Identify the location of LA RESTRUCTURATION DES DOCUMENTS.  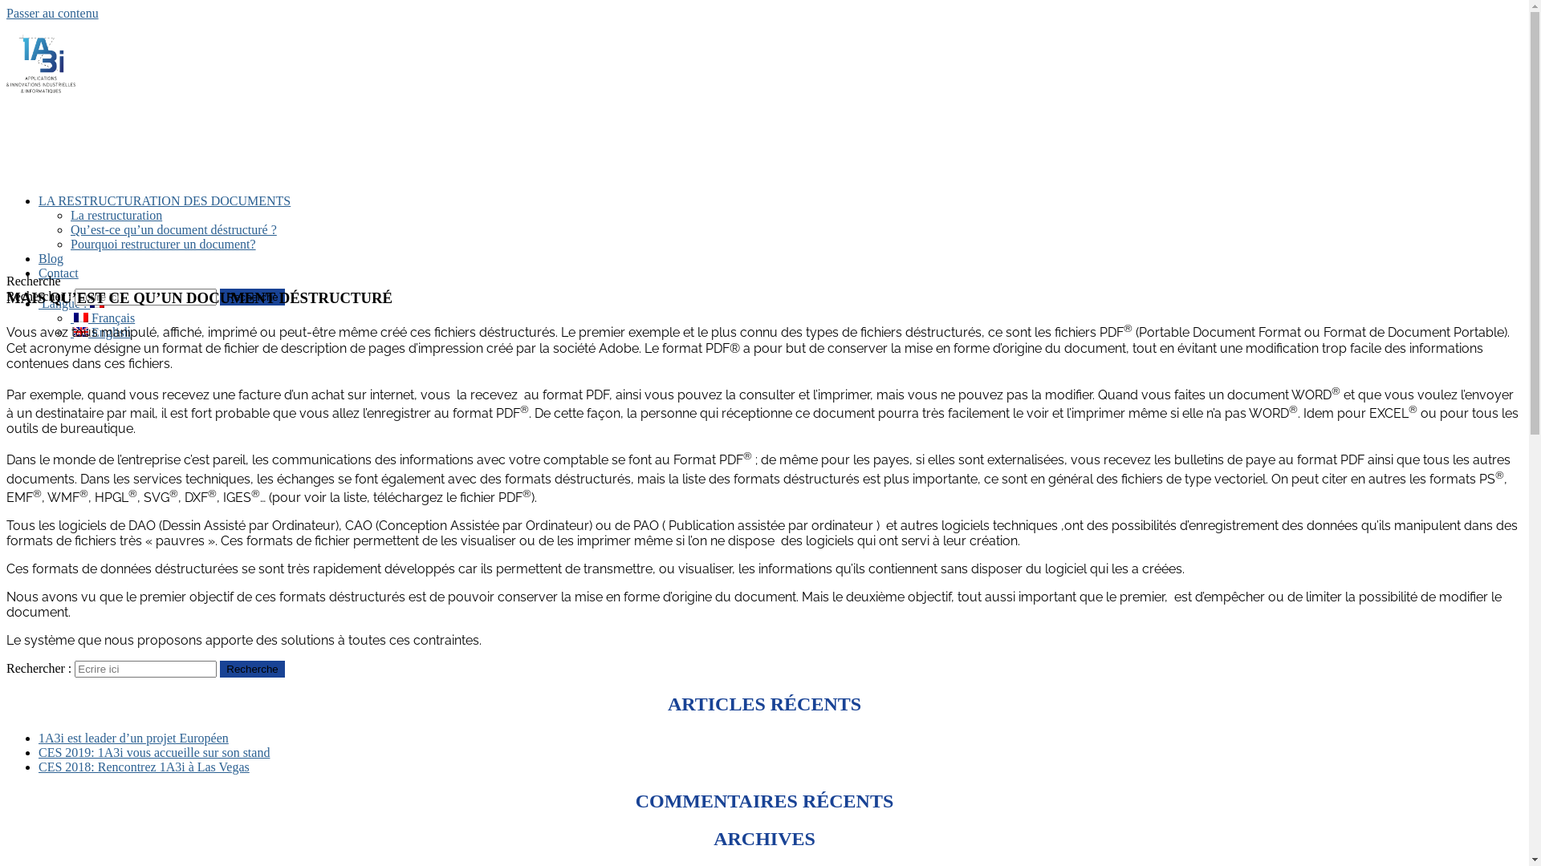
(165, 200).